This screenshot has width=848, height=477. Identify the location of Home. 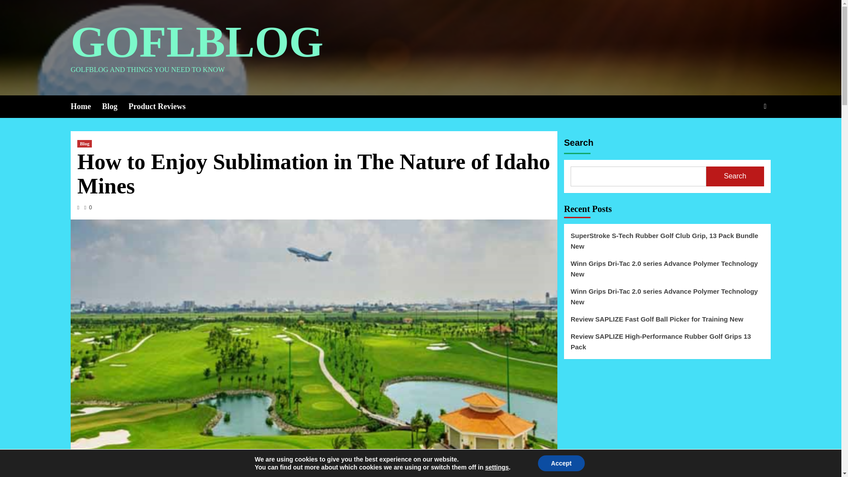
(86, 106).